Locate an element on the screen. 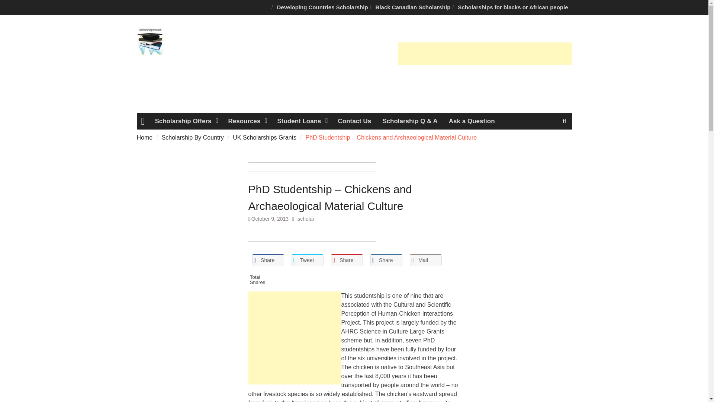  Share on Facebook is located at coordinates (268, 260).